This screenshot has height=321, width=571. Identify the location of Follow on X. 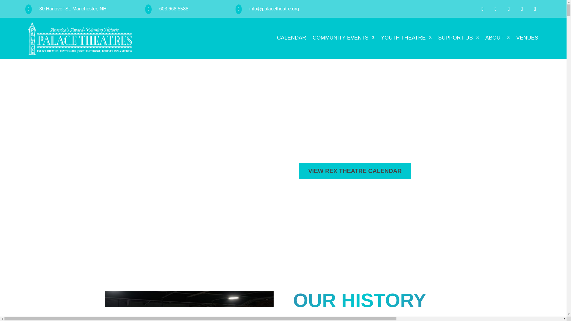
(509, 9).